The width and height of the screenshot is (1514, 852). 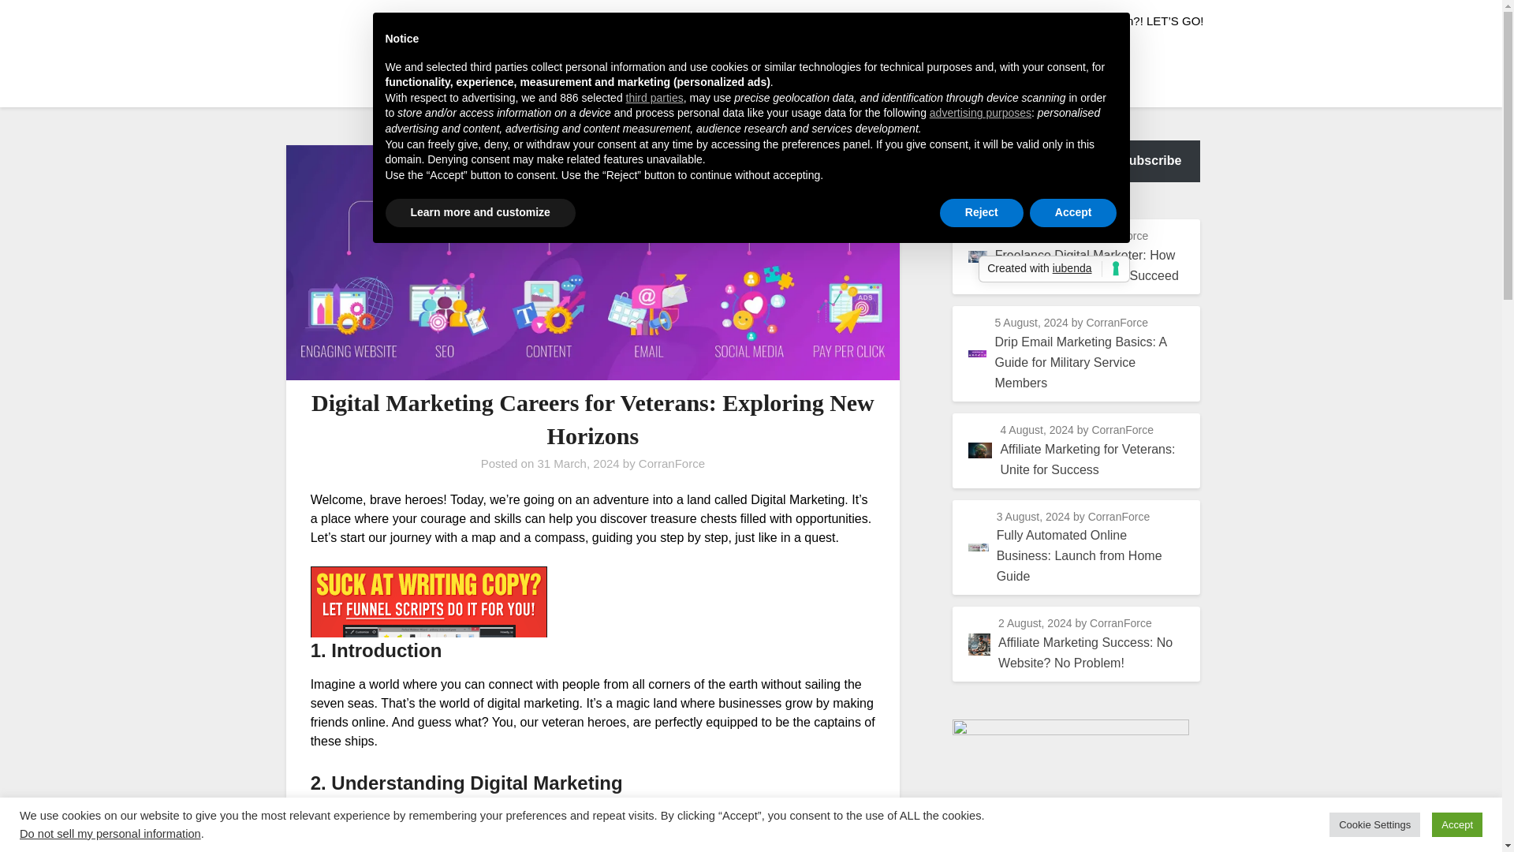 I want to click on CorranForce, so click(x=672, y=463).